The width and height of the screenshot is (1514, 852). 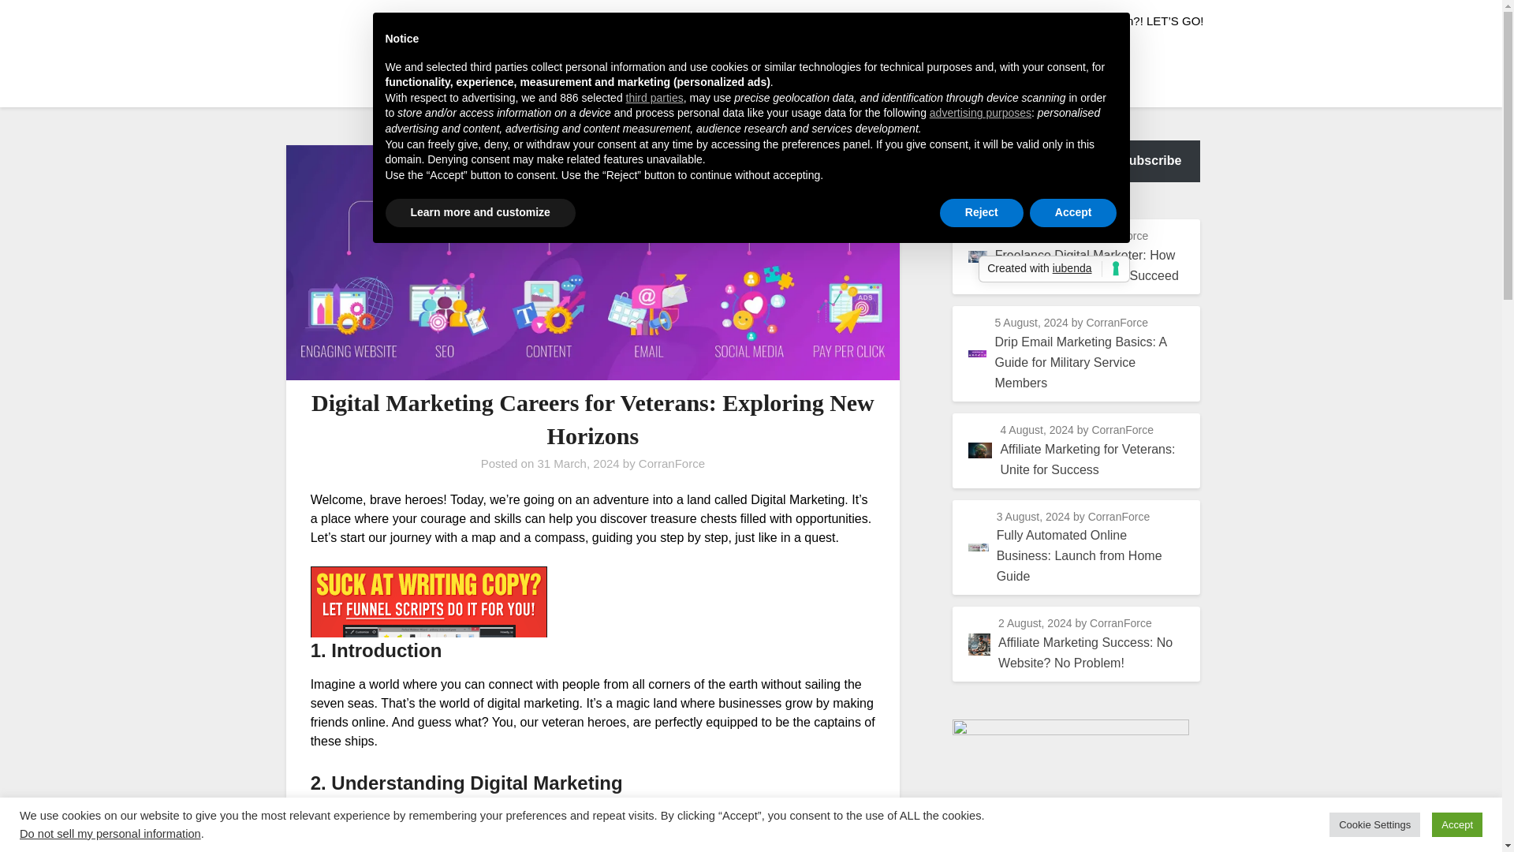 I want to click on CorranForce, so click(x=672, y=463).